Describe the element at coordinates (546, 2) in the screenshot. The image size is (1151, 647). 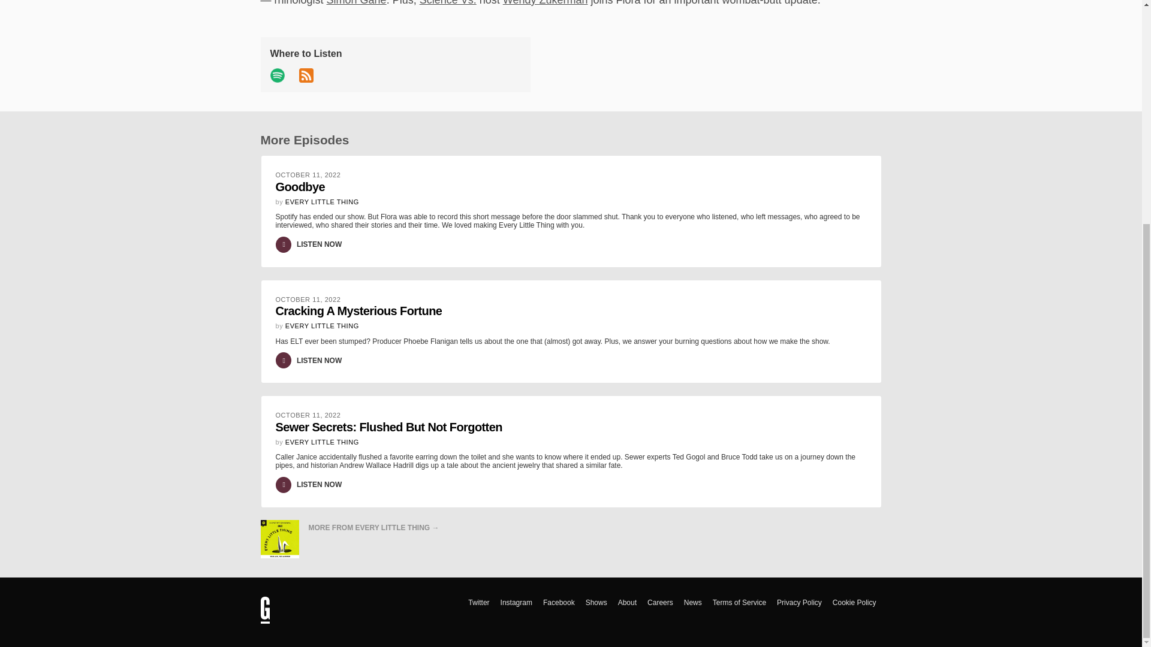
I see `Wendy Zukerman` at that location.